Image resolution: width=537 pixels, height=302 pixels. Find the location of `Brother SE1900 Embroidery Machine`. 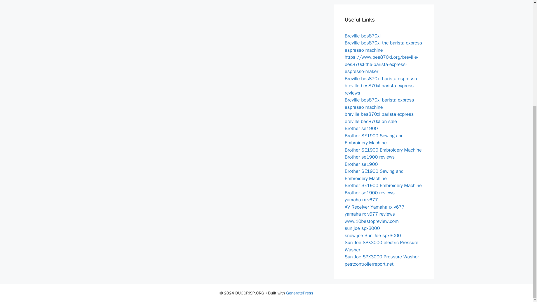

Brother SE1900 Embroidery Machine is located at coordinates (383, 150).